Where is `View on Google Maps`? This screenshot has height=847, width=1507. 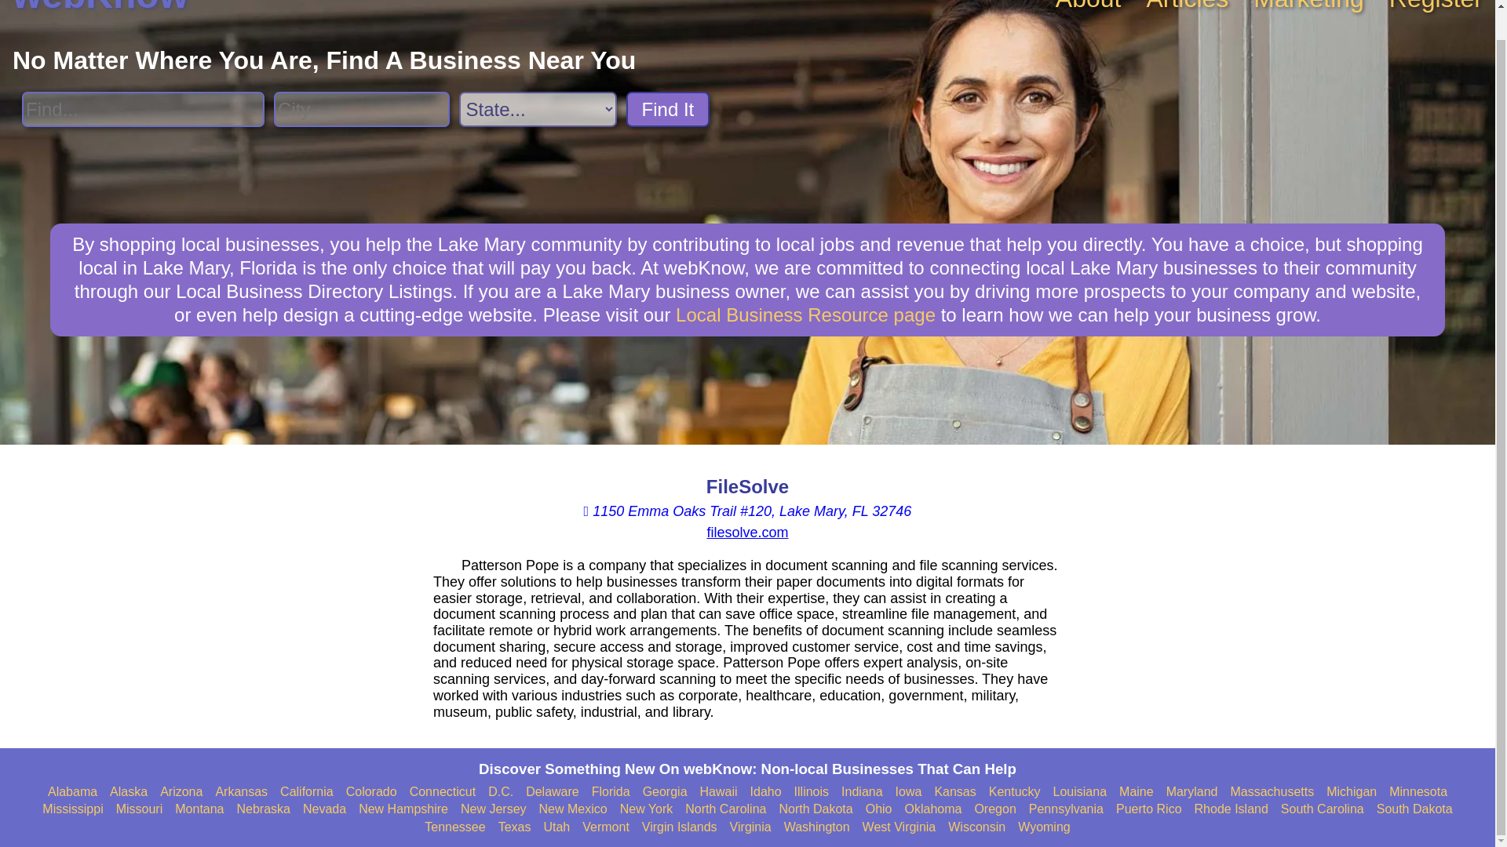 View on Google Maps is located at coordinates (747, 511).